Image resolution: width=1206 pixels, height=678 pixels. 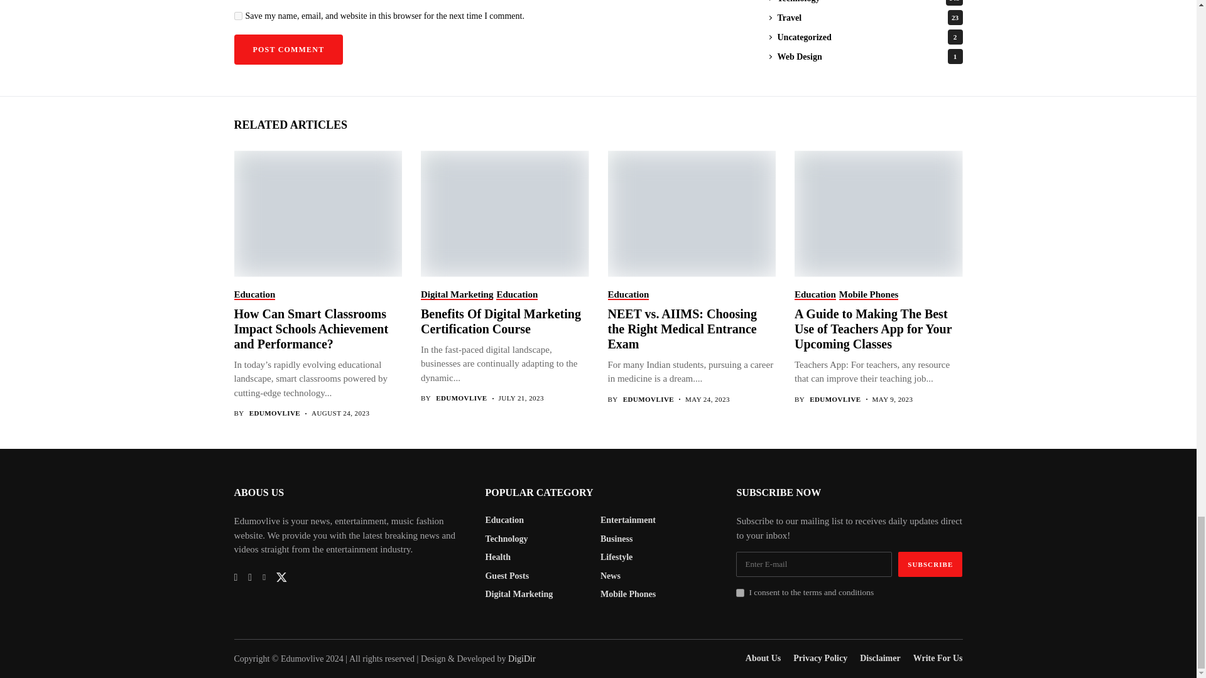 I want to click on yes, so click(x=237, y=16).